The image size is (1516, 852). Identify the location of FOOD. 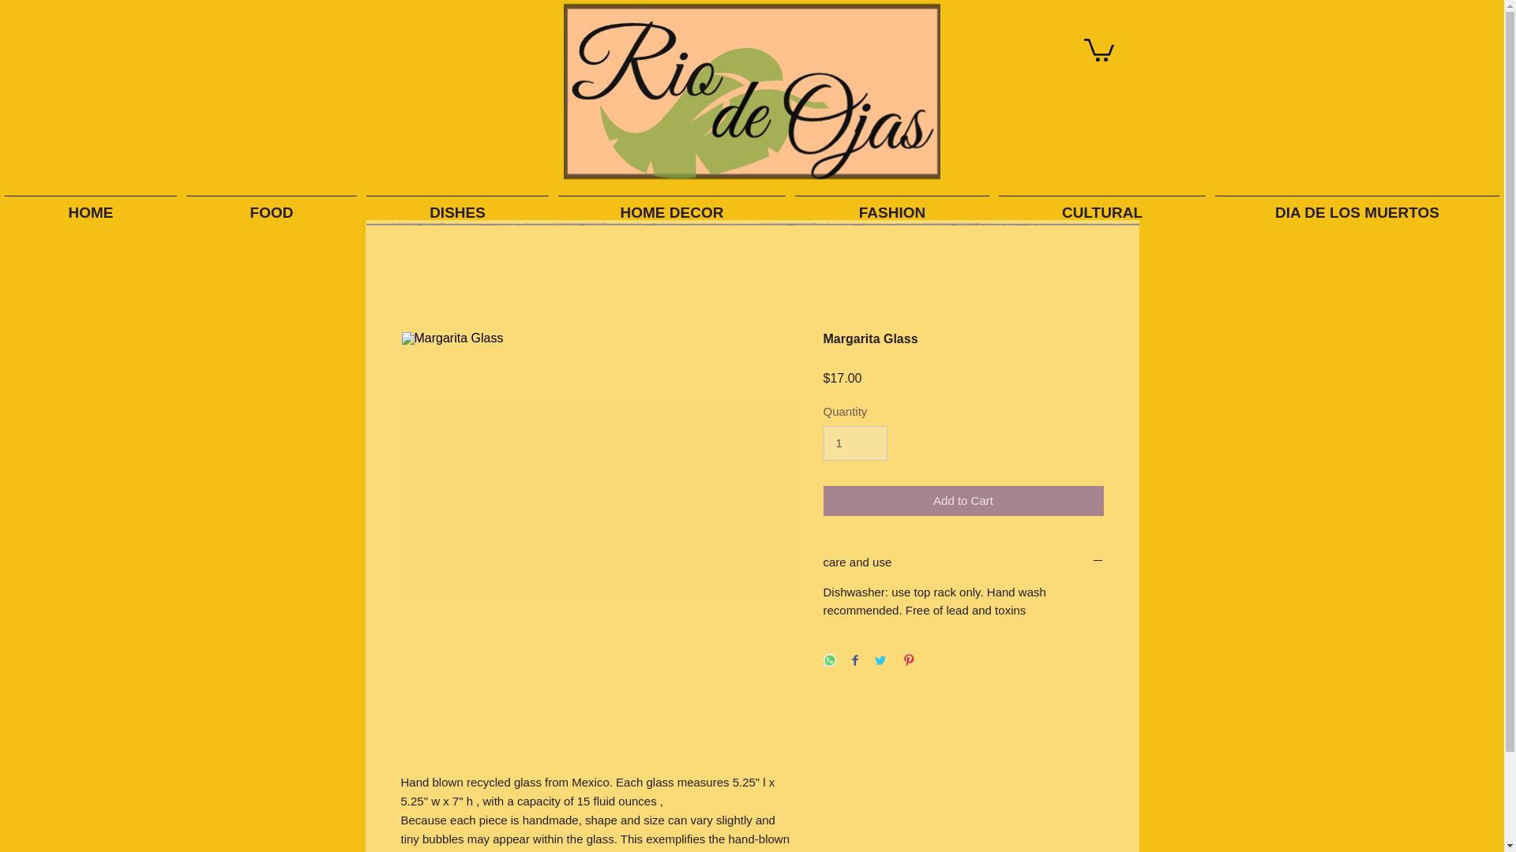
(272, 206).